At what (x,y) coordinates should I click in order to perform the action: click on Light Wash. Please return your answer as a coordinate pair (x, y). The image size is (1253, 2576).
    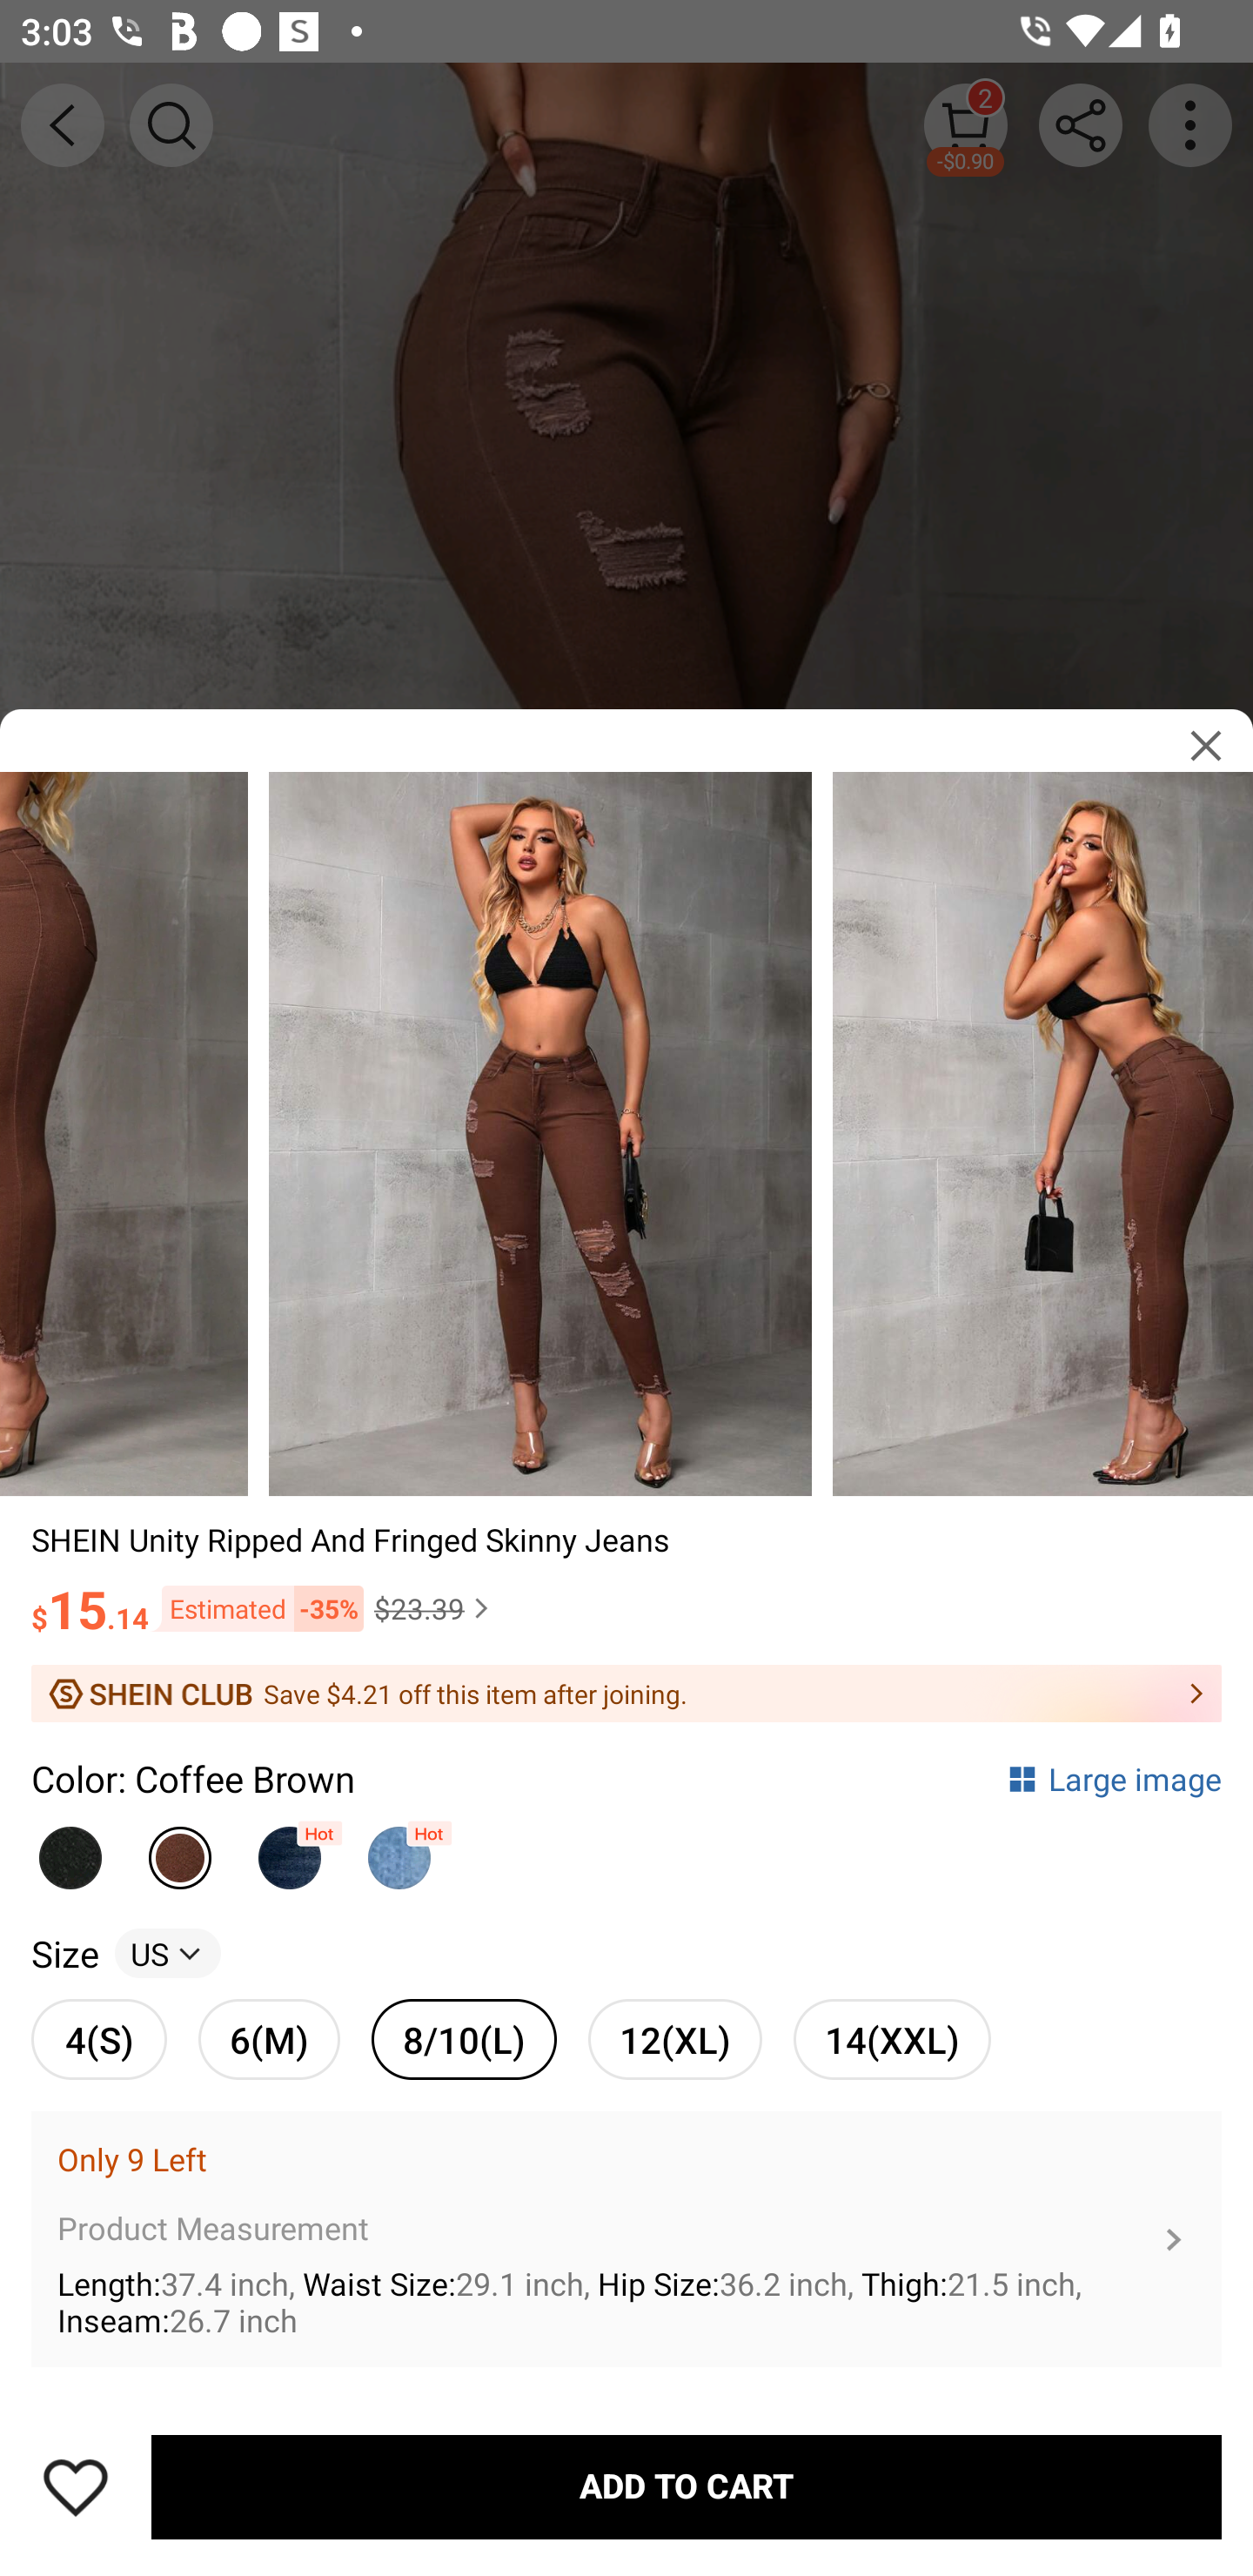
    Looking at the image, I should click on (399, 1849).